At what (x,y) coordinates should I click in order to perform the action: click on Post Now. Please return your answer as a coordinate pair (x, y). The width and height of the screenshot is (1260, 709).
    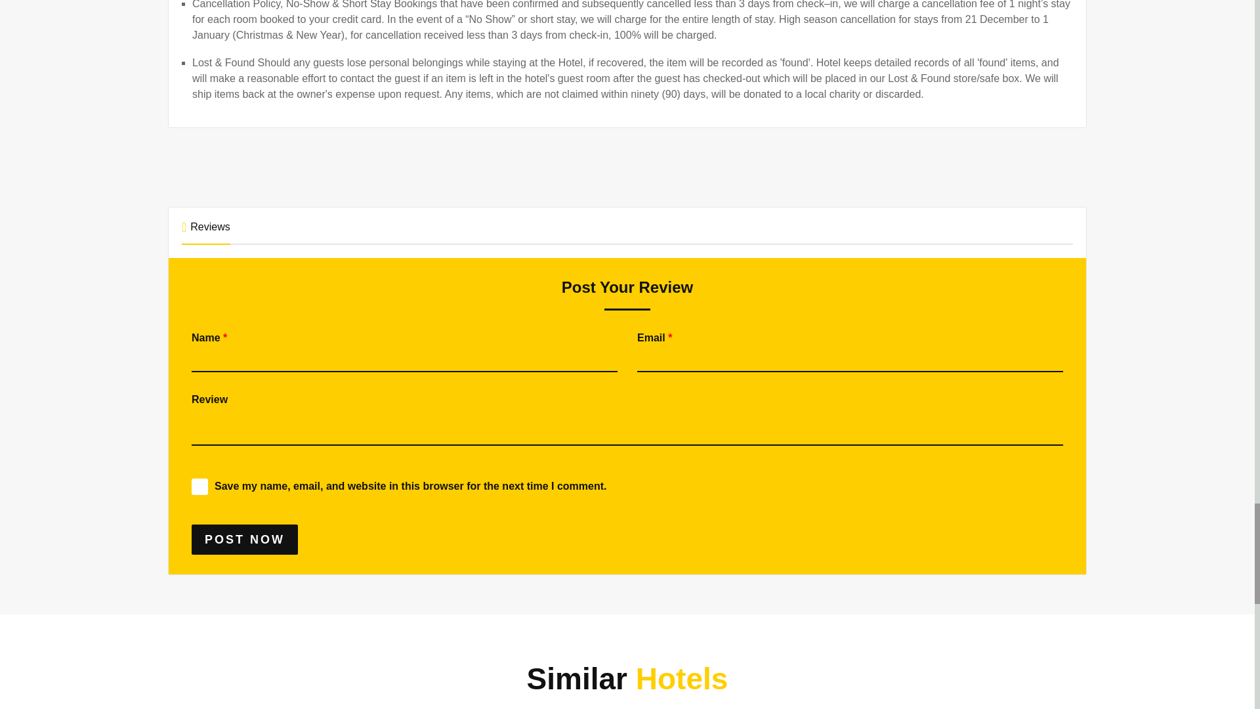
    Looking at the image, I should click on (244, 540).